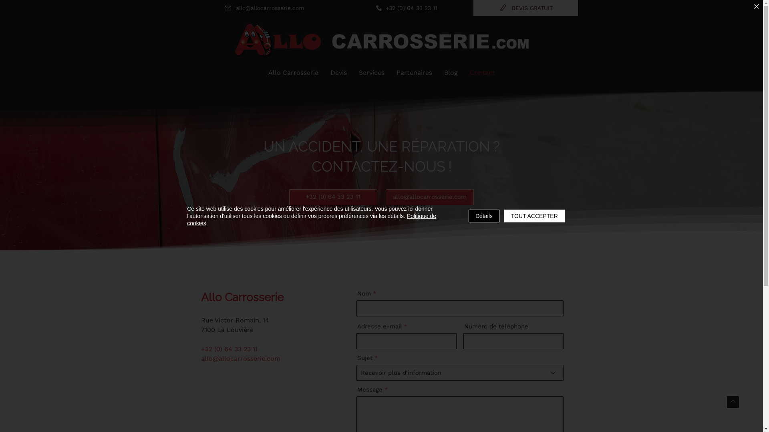  What do you see at coordinates (264, 8) in the screenshot?
I see `allo@allocarrosserie.com` at bounding box center [264, 8].